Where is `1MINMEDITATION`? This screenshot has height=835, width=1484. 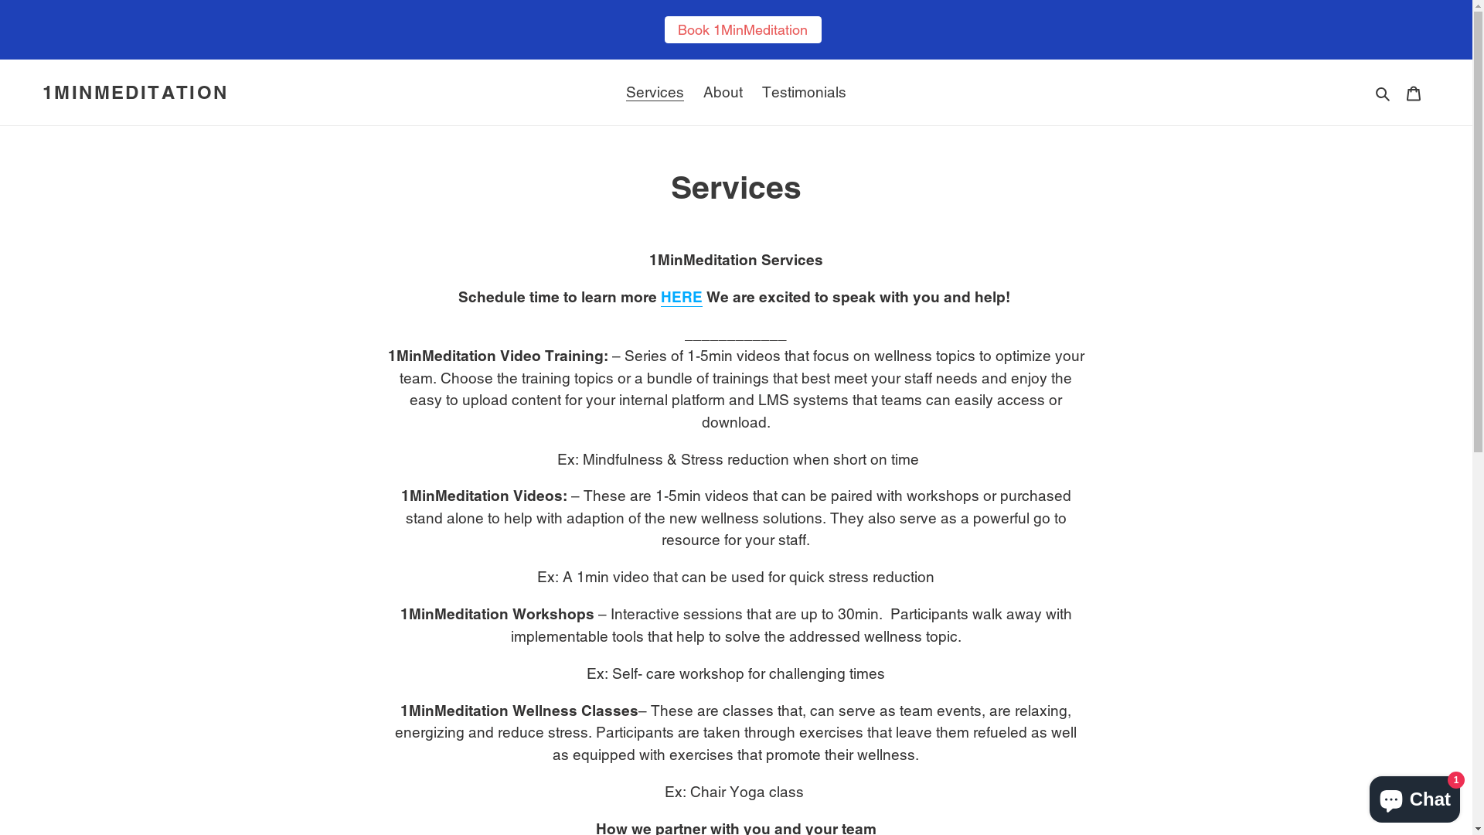 1MINMEDITATION is located at coordinates (136, 93).